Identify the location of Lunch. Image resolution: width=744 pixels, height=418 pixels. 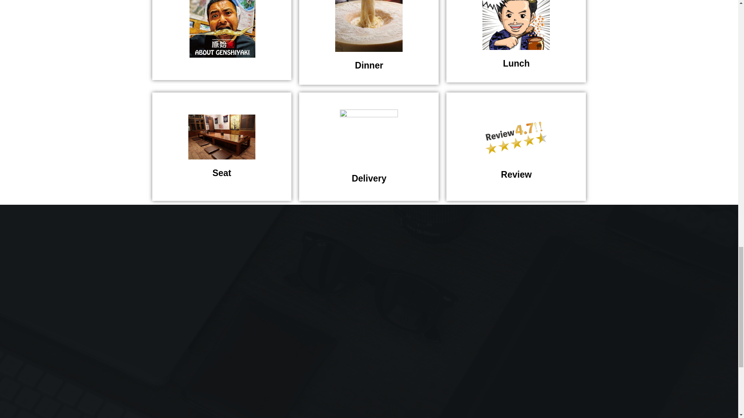
(516, 41).